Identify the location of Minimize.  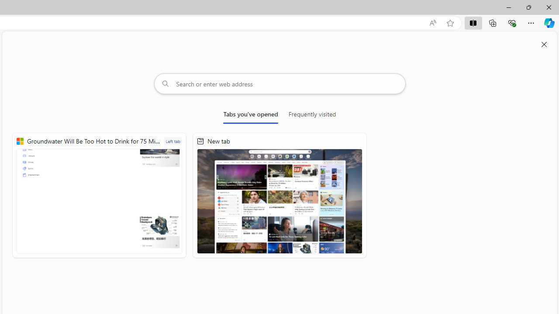
(508, 7).